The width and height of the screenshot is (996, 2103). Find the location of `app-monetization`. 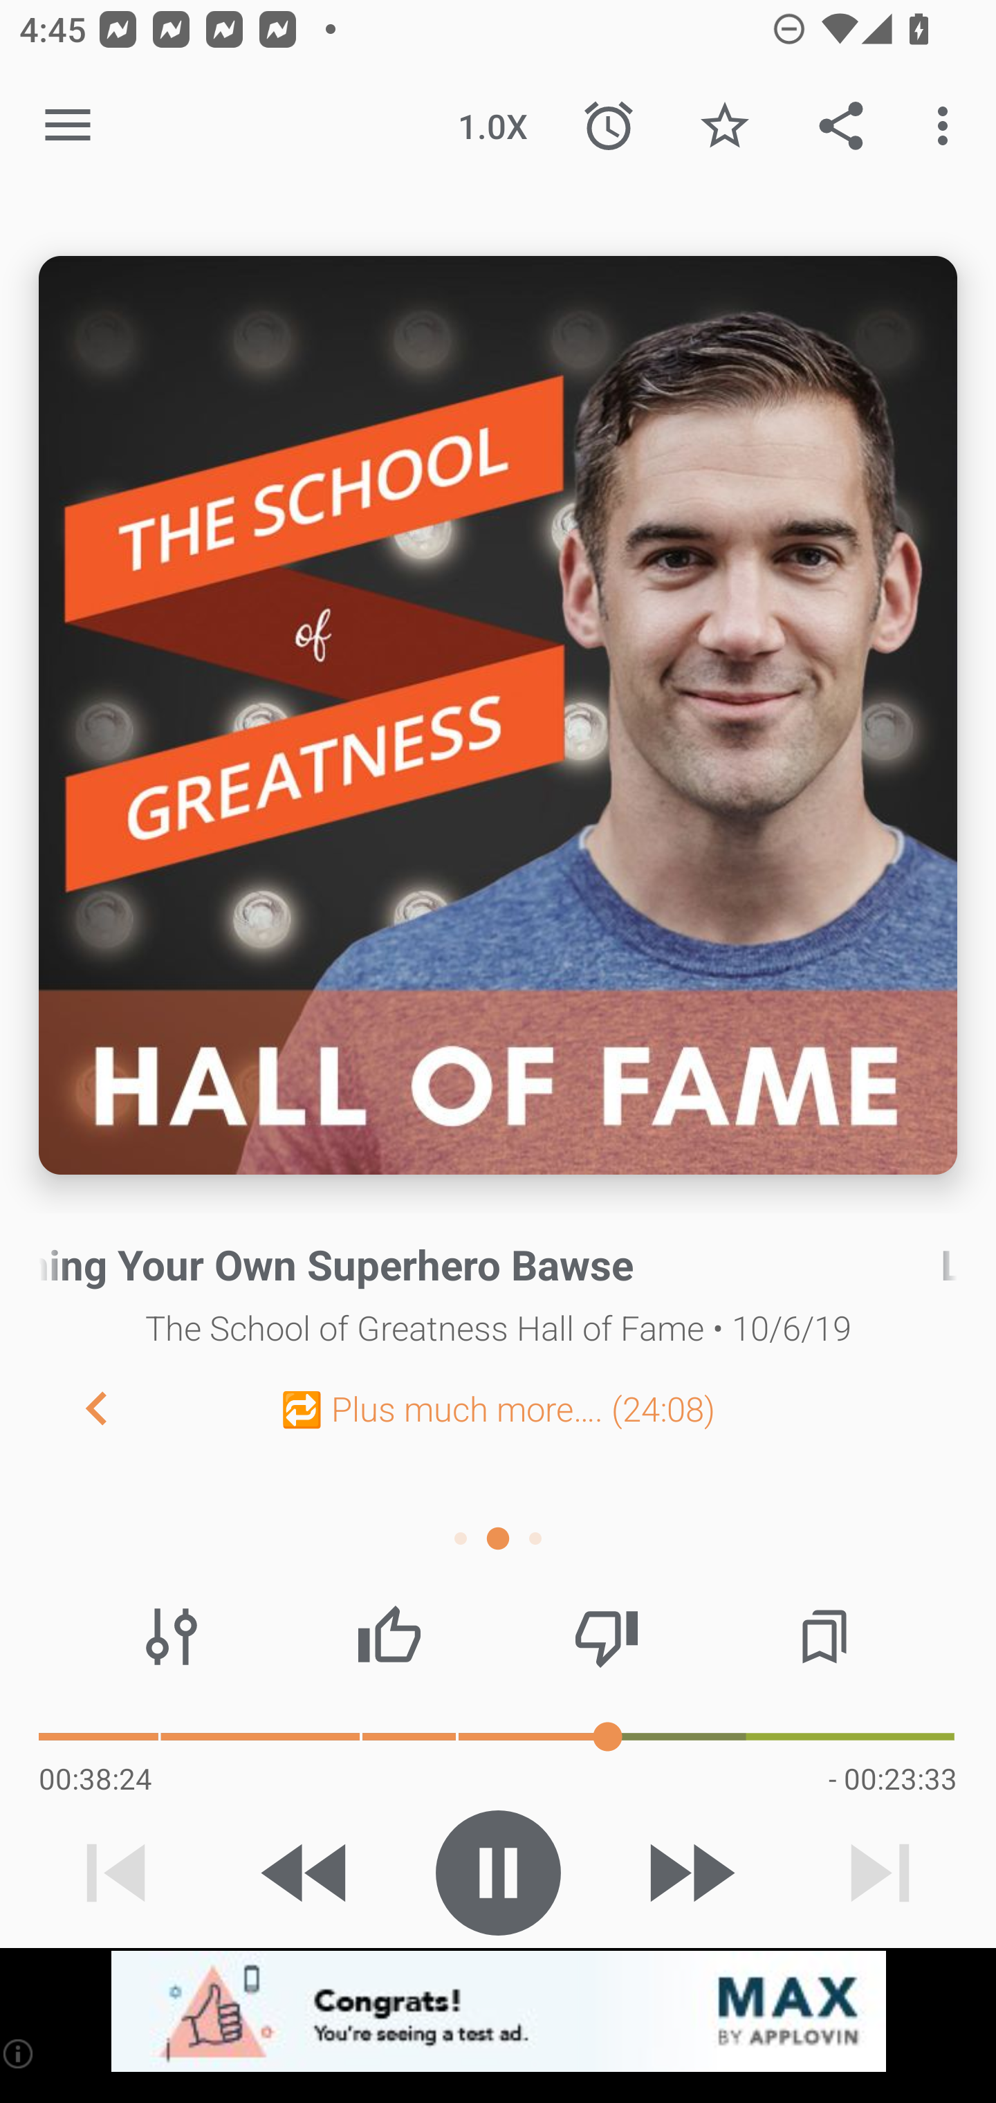

app-monetization is located at coordinates (498, 2012).